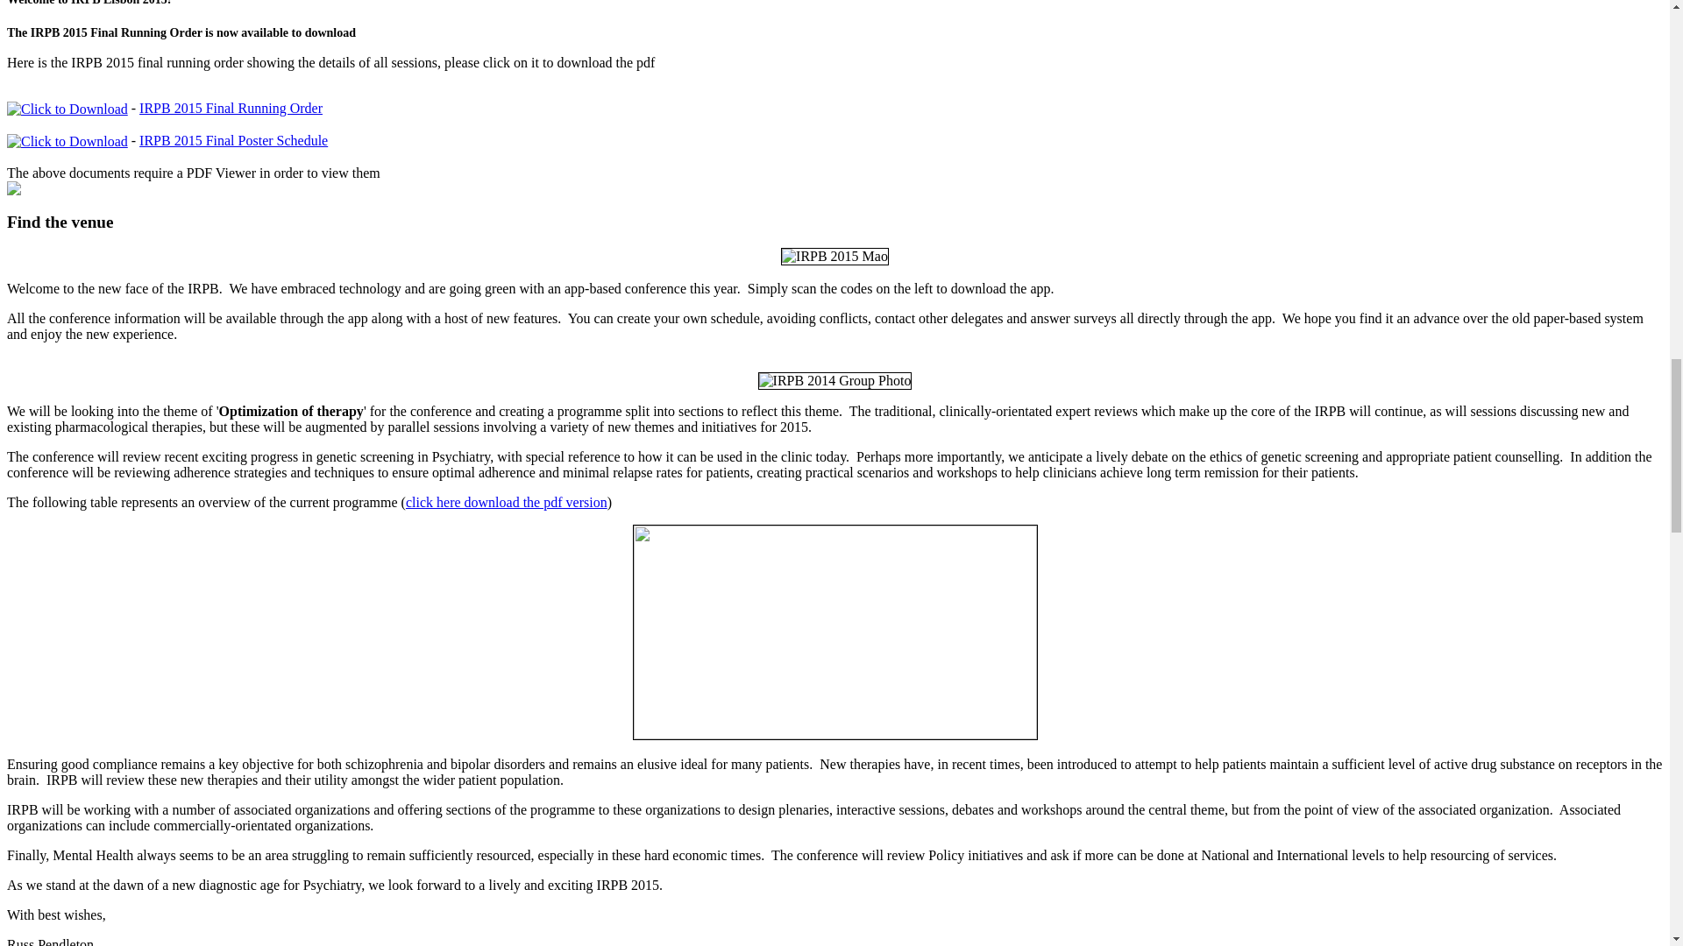 The image size is (1683, 946). I want to click on IRPB 2015 Final Poster Schedule, so click(233, 140).